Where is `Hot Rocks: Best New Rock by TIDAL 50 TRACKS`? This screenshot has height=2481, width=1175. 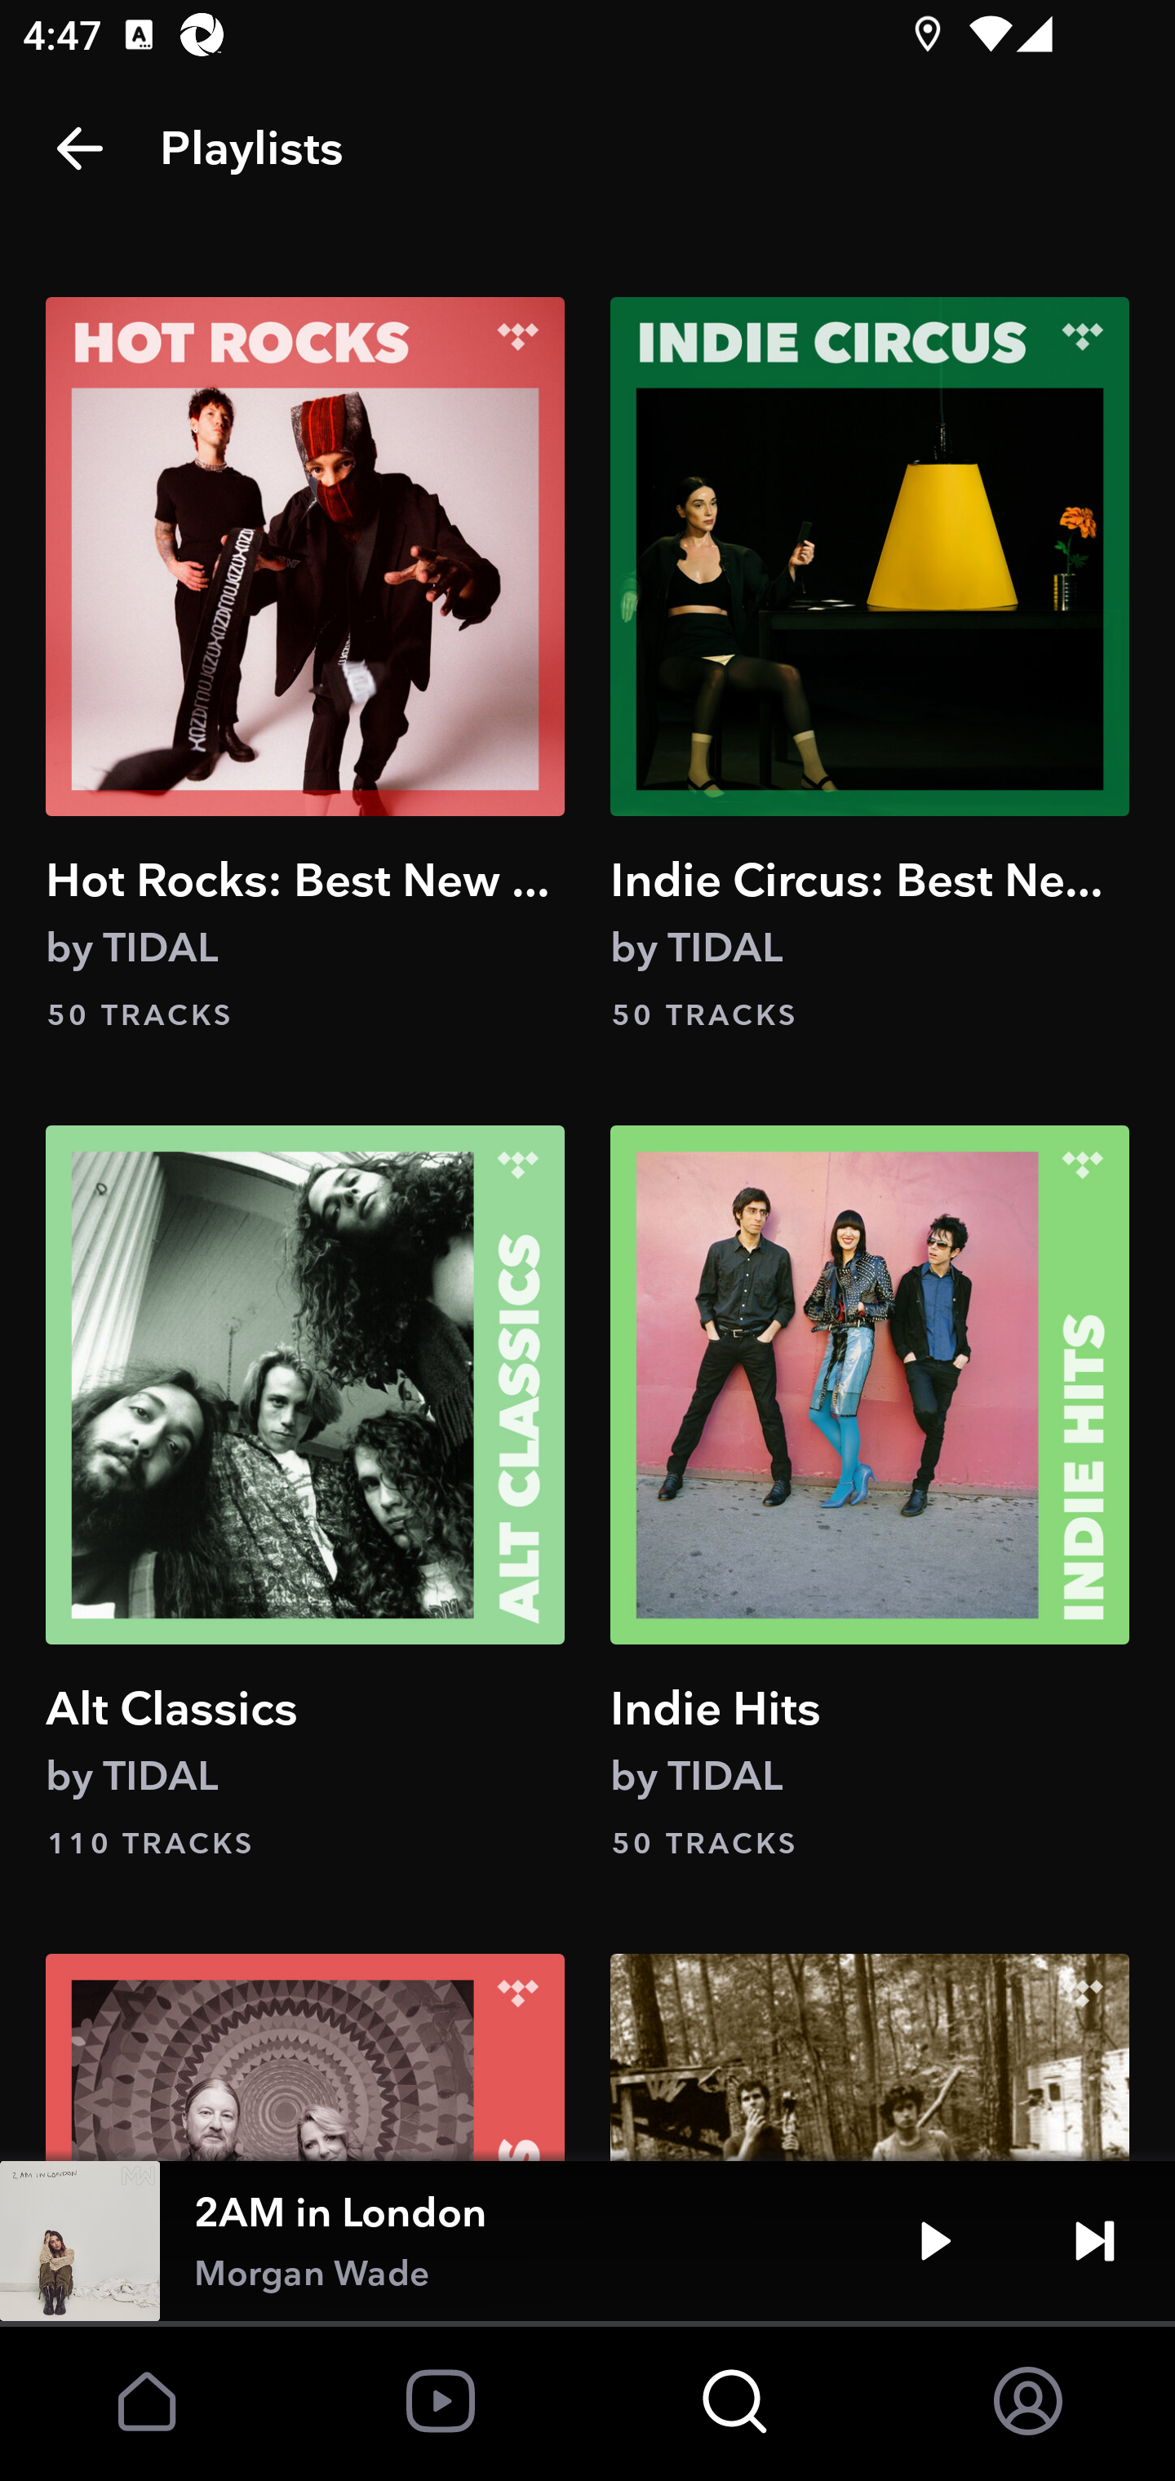 Hot Rocks: Best New Rock by TIDAL 50 TRACKS is located at coordinates (305, 666).